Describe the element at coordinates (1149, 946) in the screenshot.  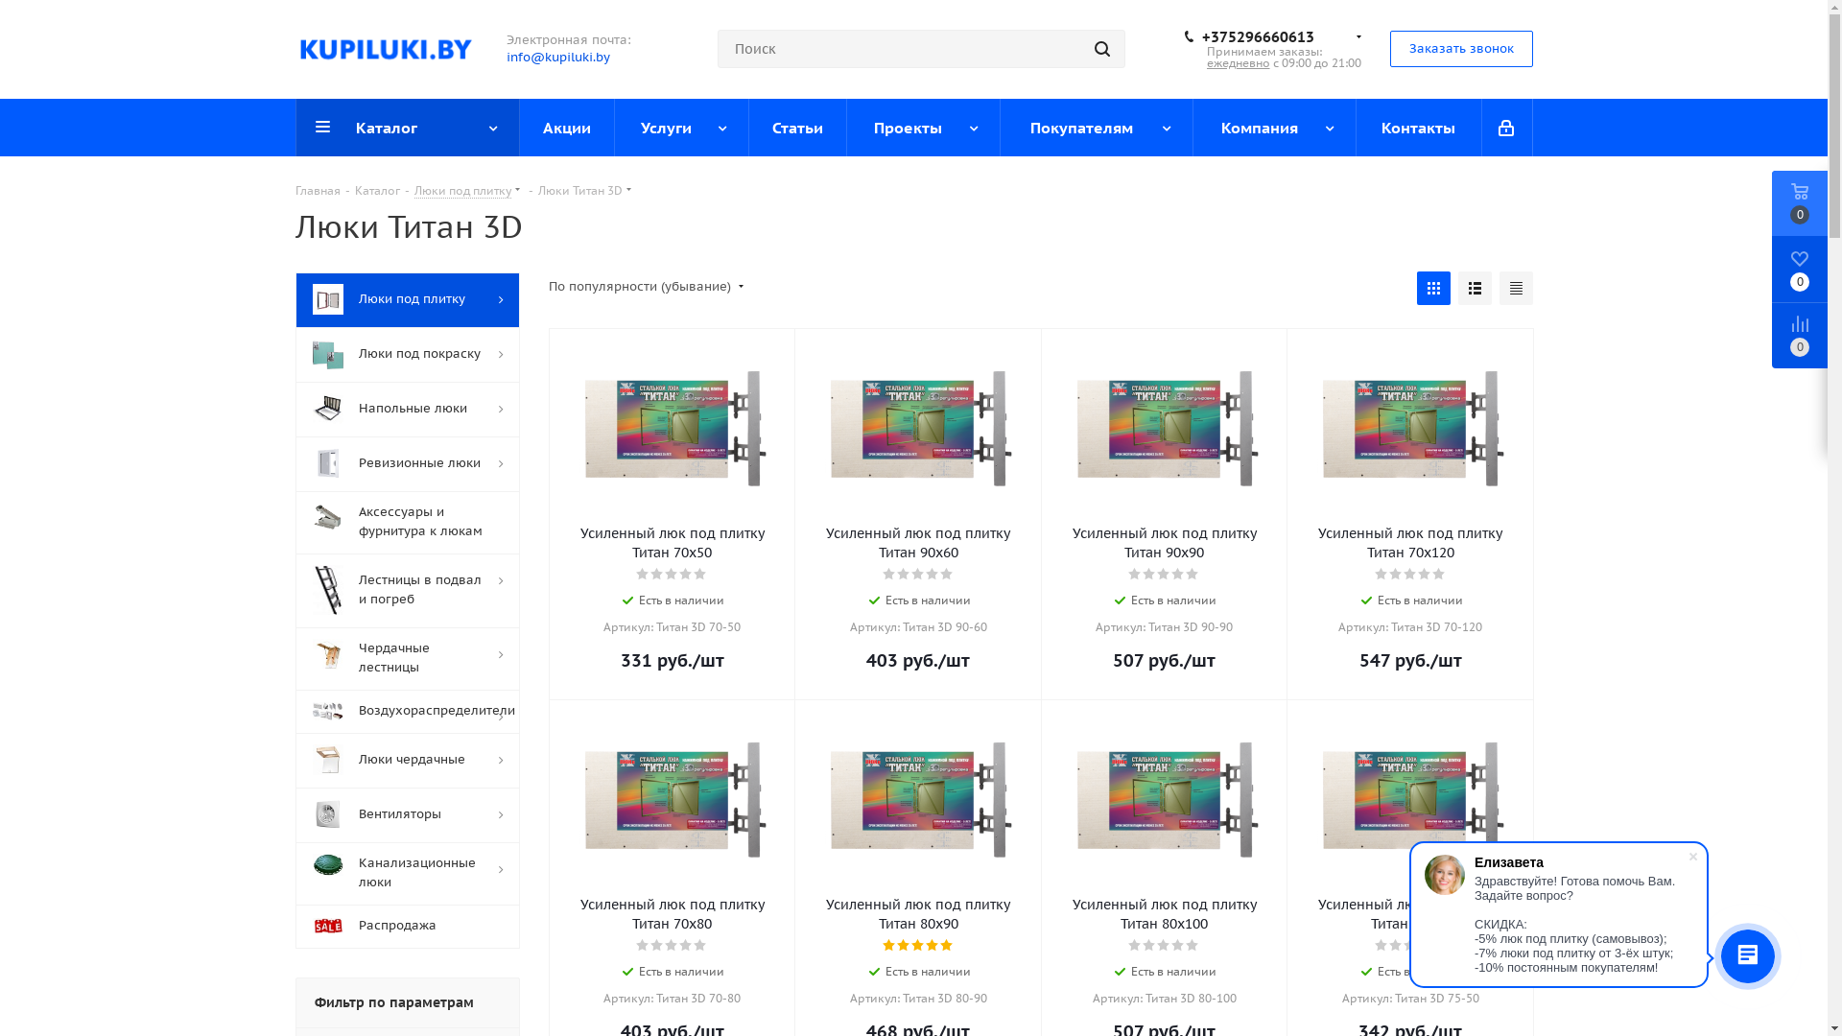
I see `2` at that location.